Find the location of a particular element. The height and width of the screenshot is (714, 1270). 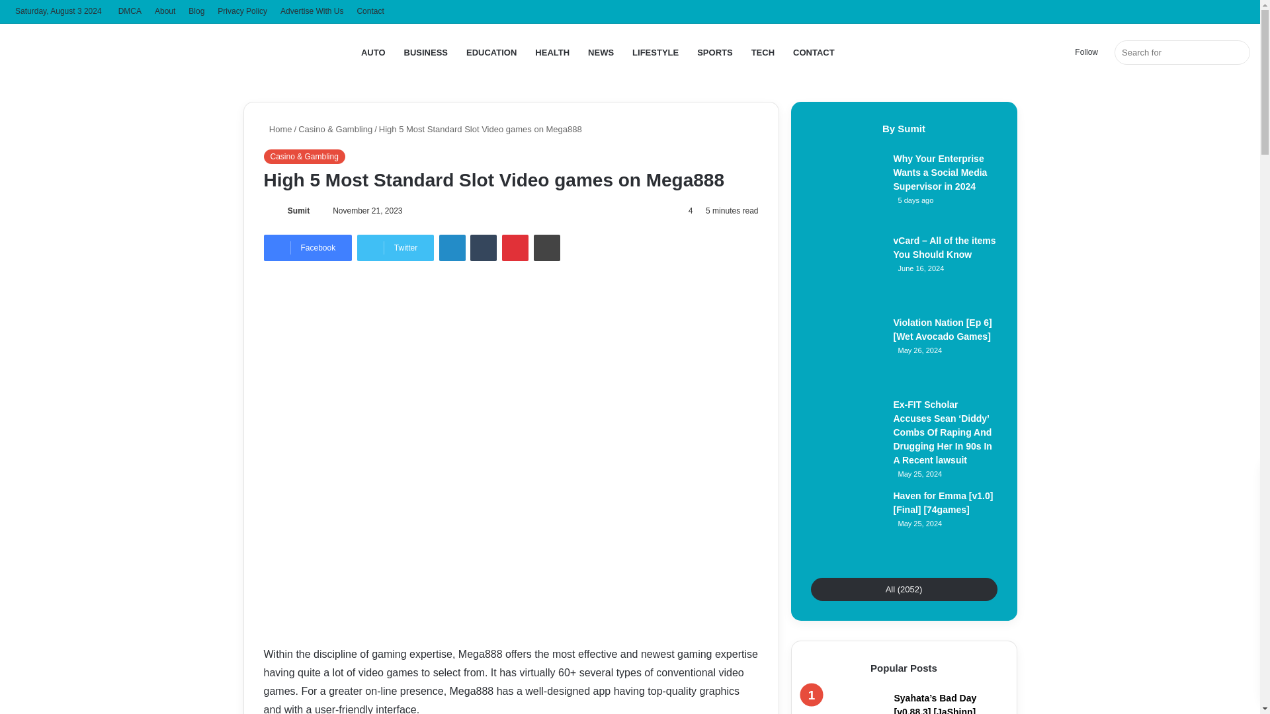

Advertise With Us is located at coordinates (312, 11).